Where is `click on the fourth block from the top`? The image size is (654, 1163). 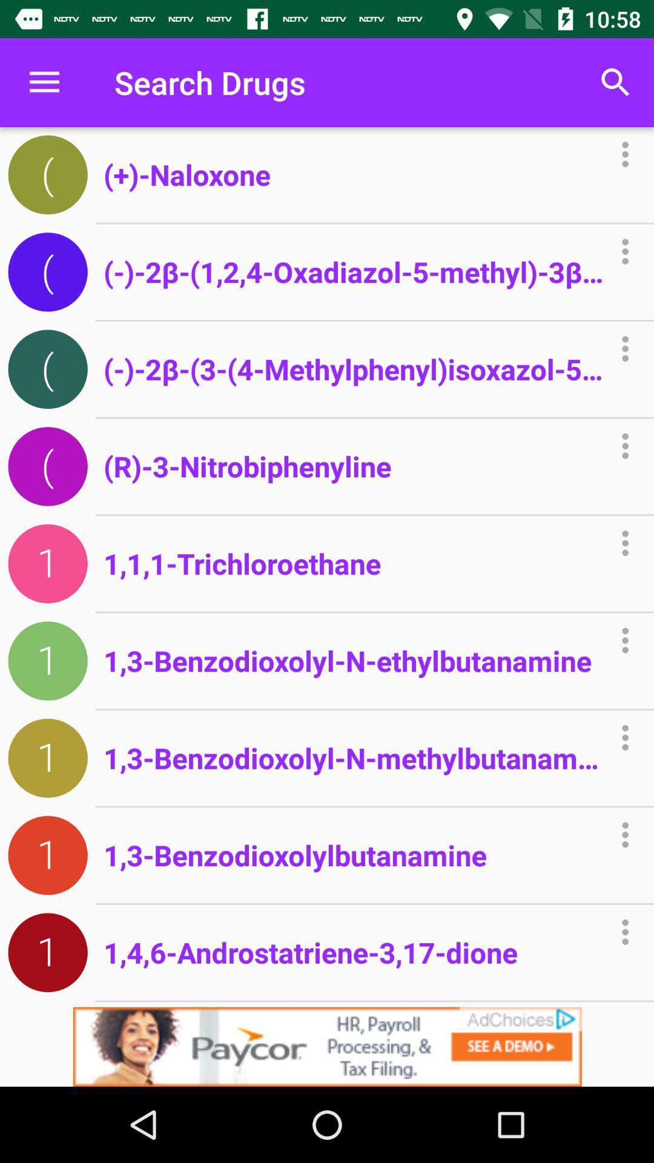
click on the fourth block from the top is located at coordinates (48, 466).